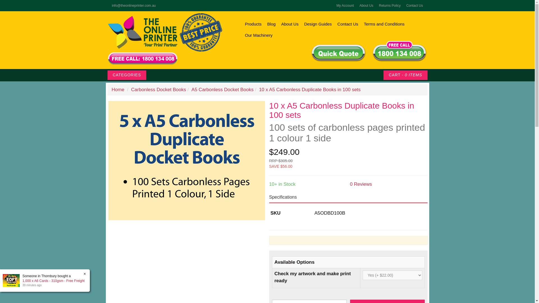  What do you see at coordinates (366, 6) in the screenshot?
I see `About Us` at bounding box center [366, 6].